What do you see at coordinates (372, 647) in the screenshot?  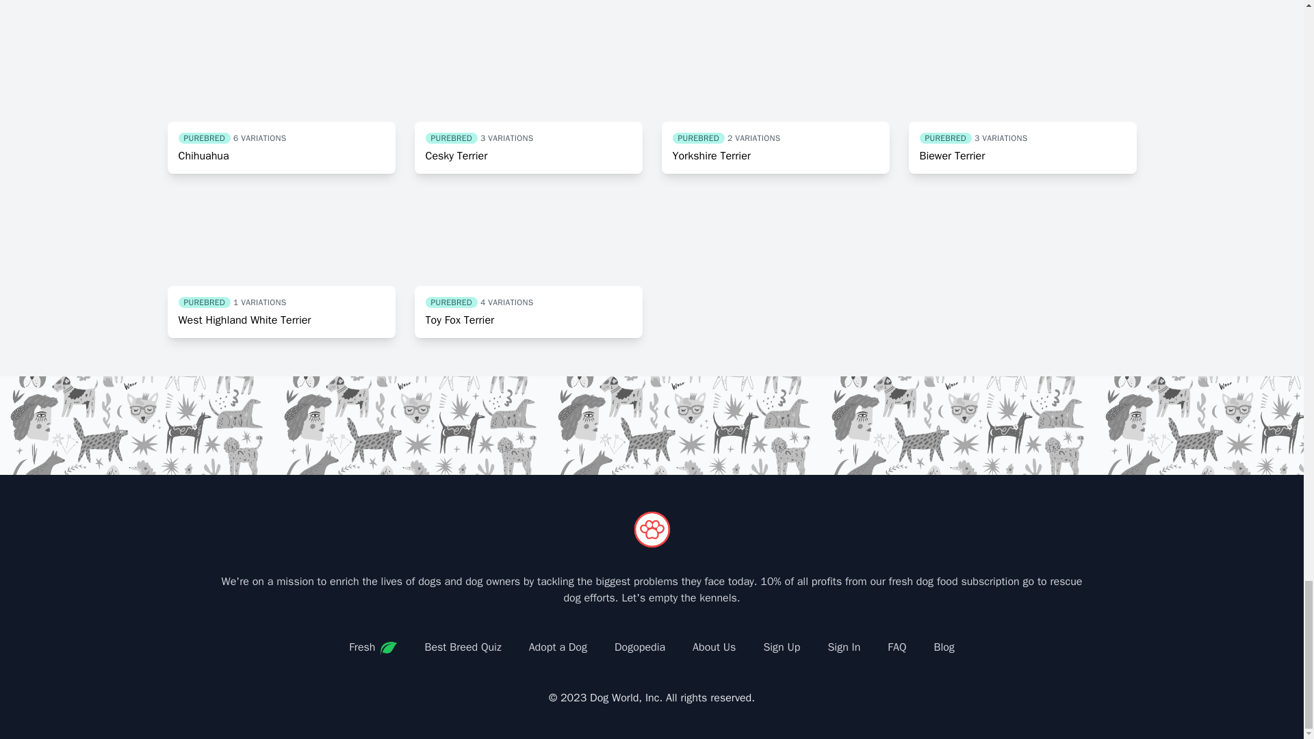 I see `Fresh` at bounding box center [372, 647].